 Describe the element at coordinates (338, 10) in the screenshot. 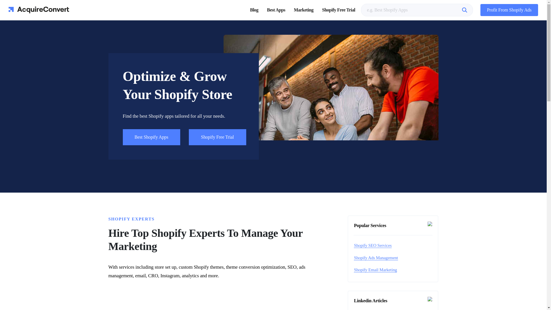

I see `Shopify Free Trial` at that location.